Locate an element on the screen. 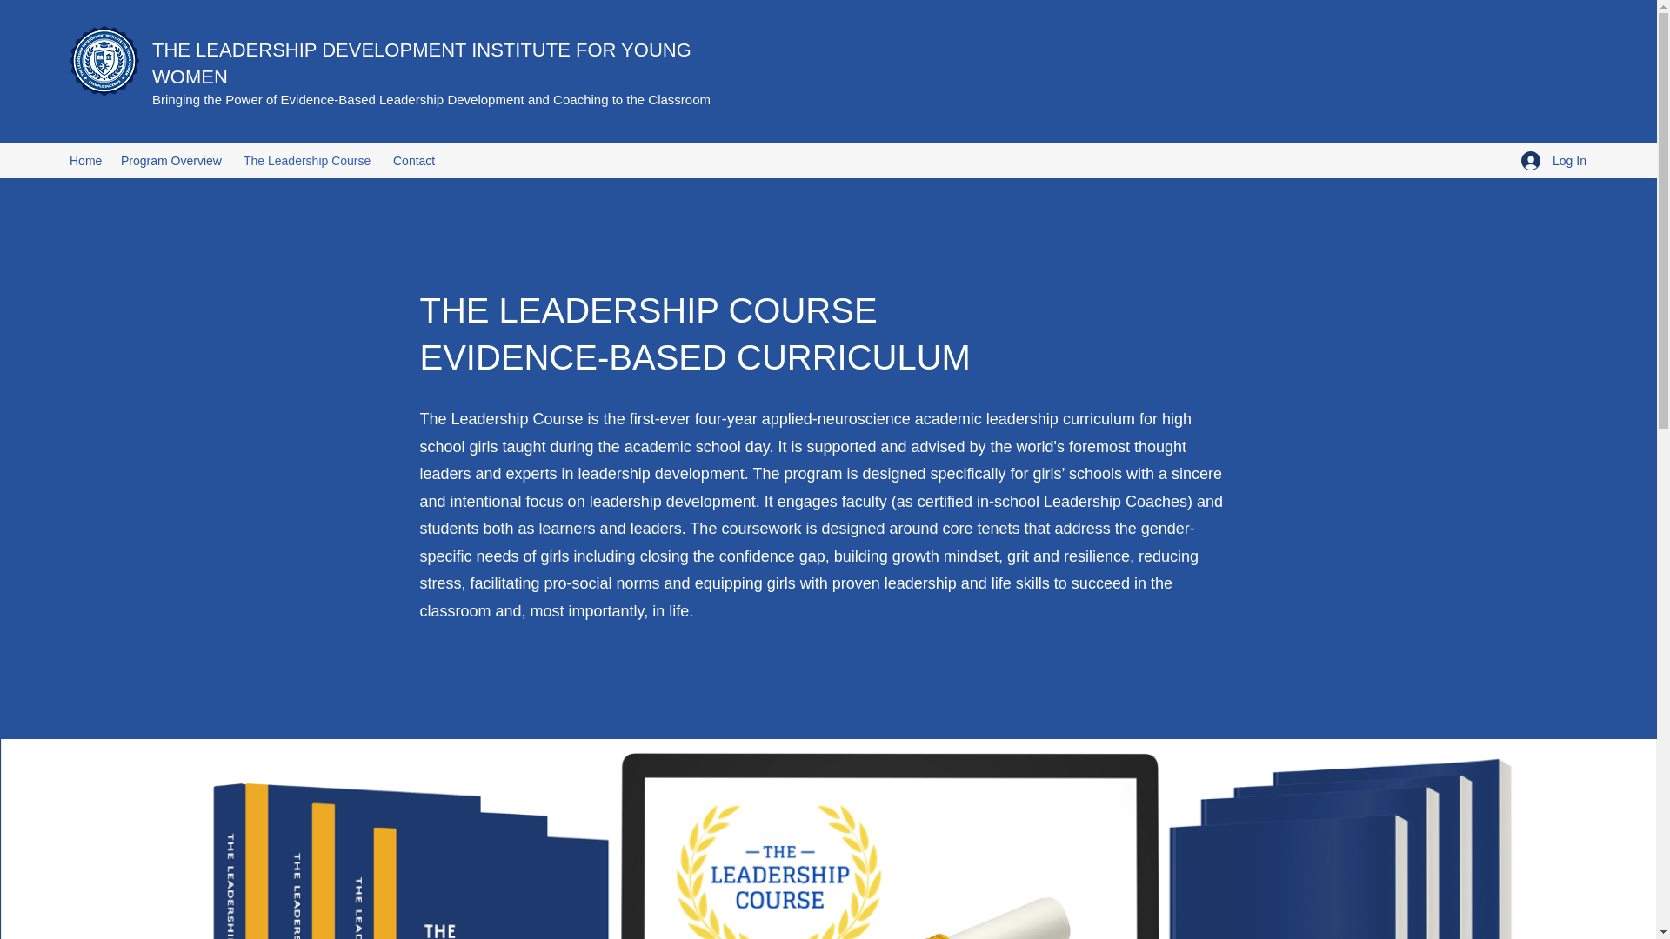 This screenshot has width=1670, height=939. Program Overview is located at coordinates (173, 160).